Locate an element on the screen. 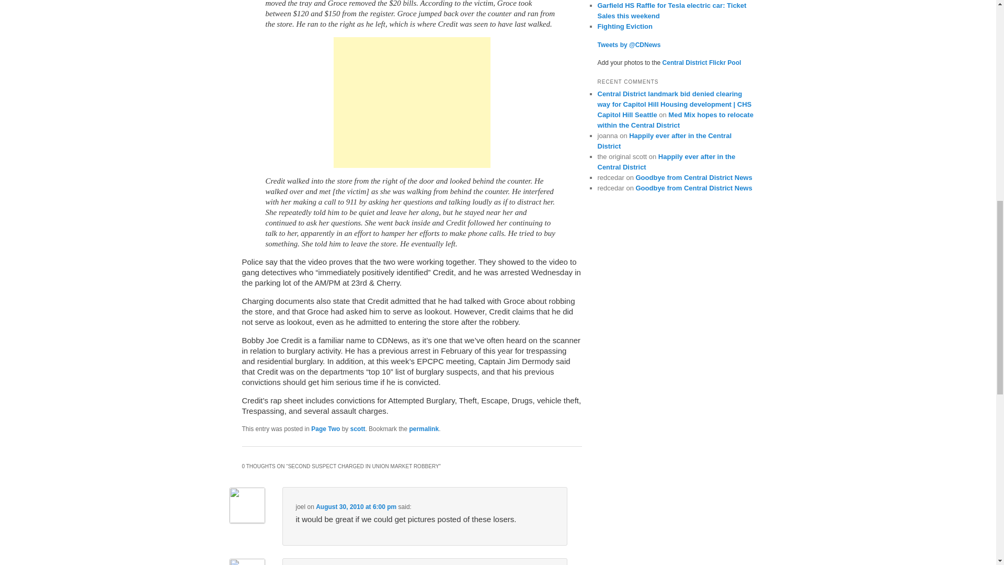 The width and height of the screenshot is (1004, 565). Goodbye from Central District News is located at coordinates (693, 177).